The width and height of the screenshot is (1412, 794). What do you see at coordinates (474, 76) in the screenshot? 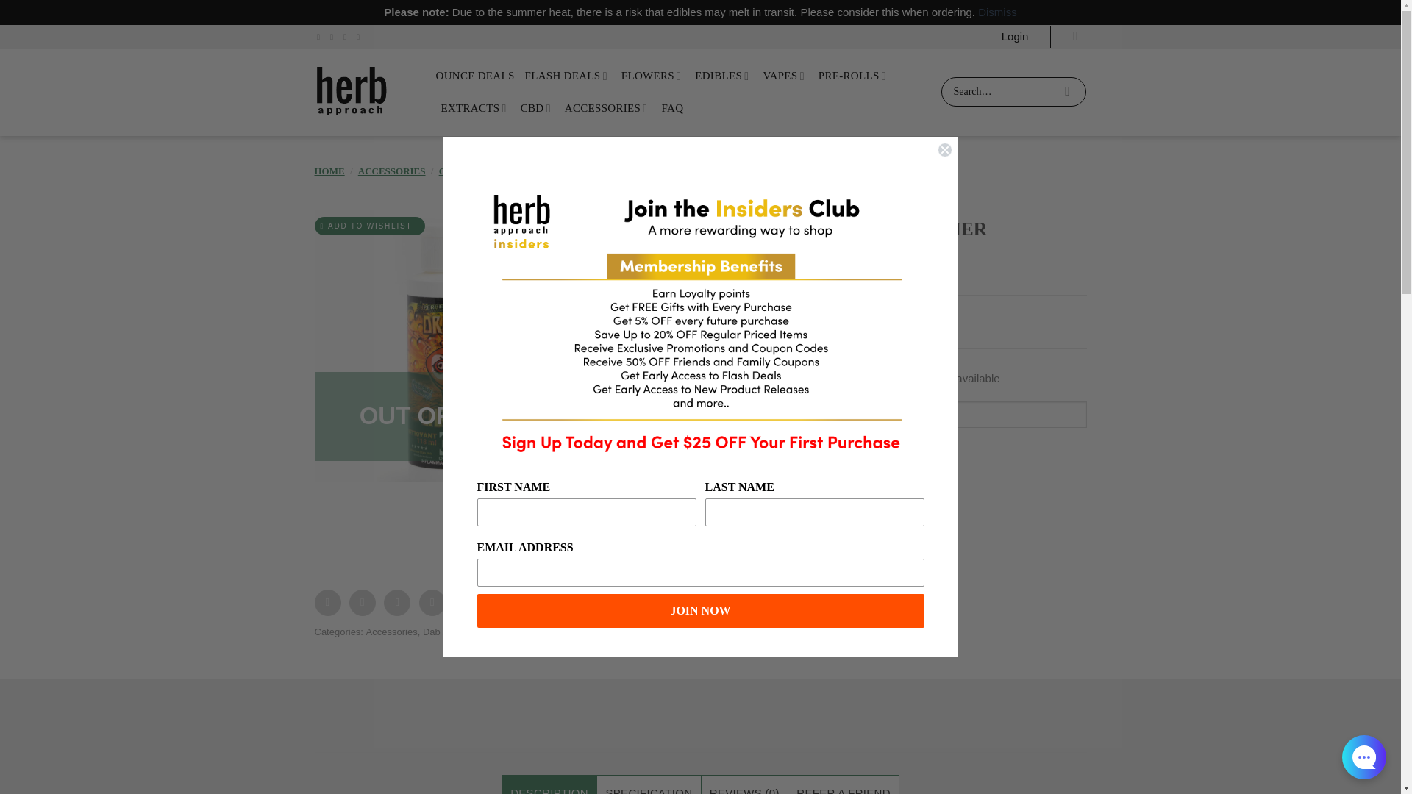
I see `OUNCE DEALS` at bounding box center [474, 76].